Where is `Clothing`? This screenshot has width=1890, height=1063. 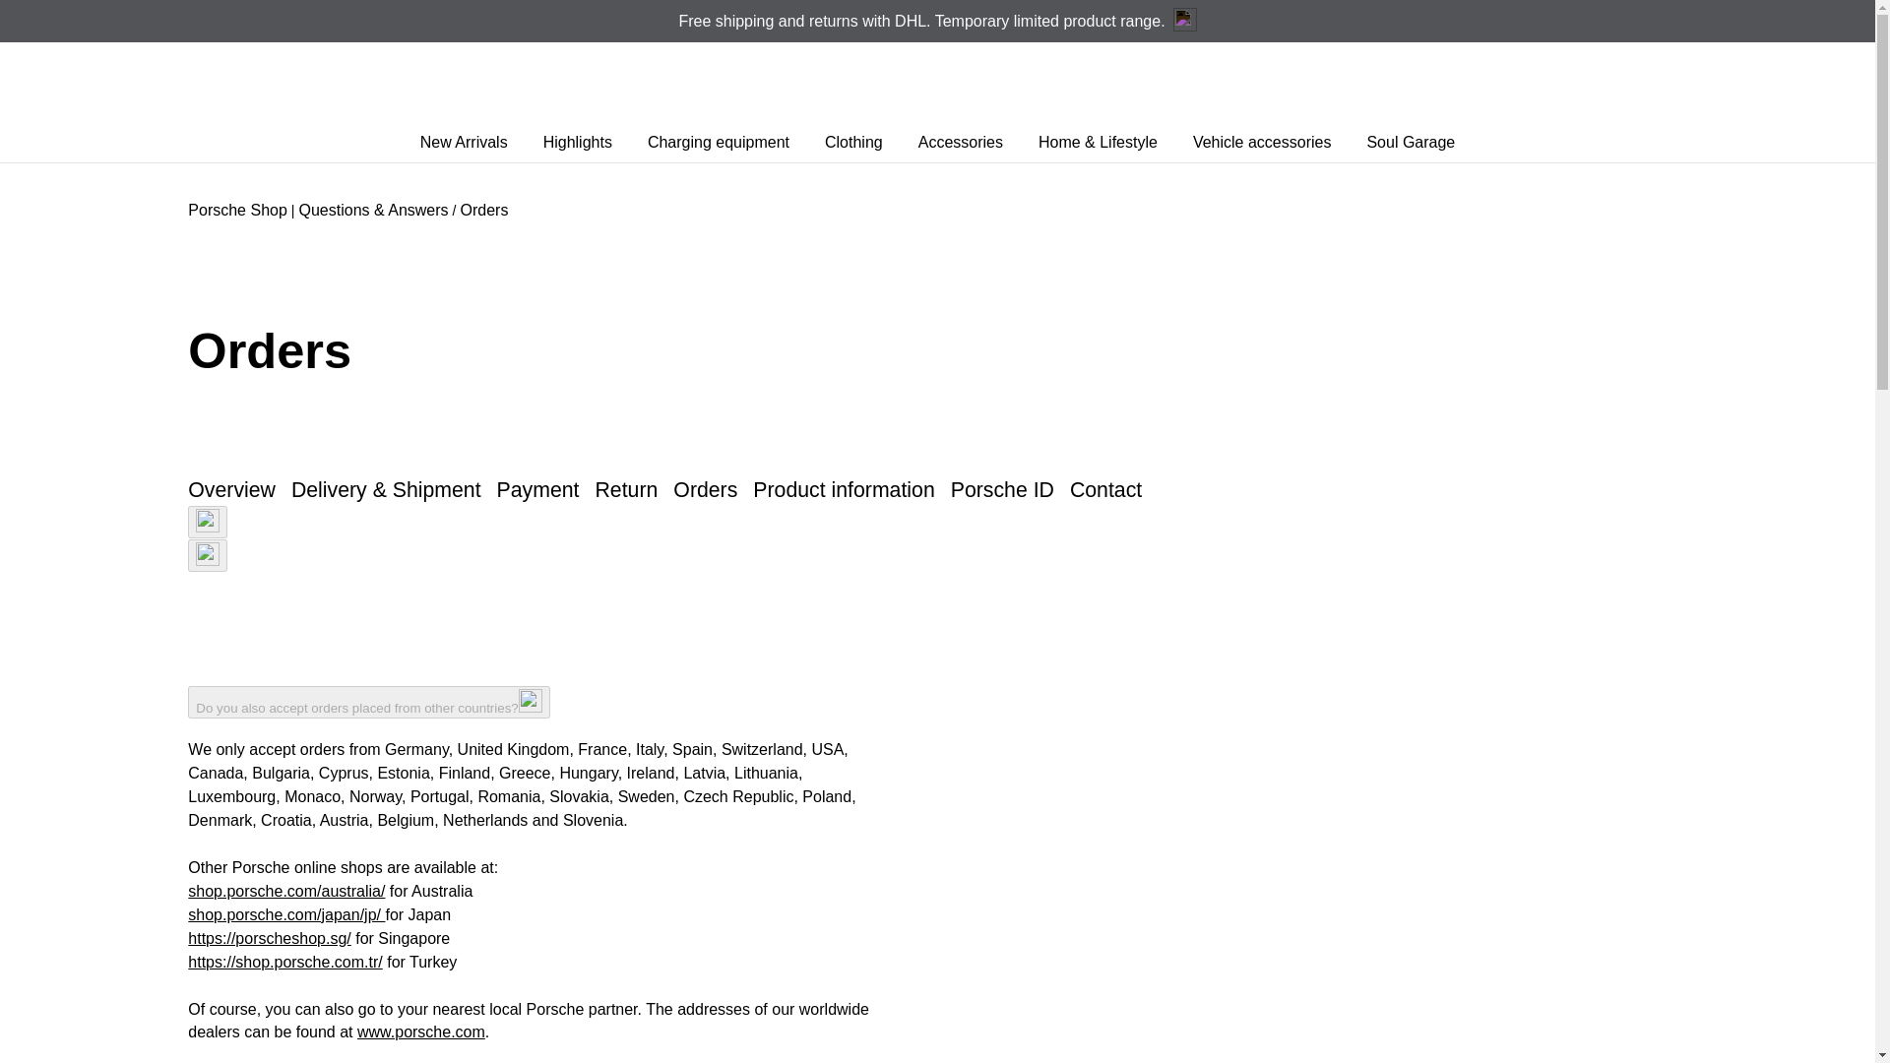 Clothing is located at coordinates (852, 143).